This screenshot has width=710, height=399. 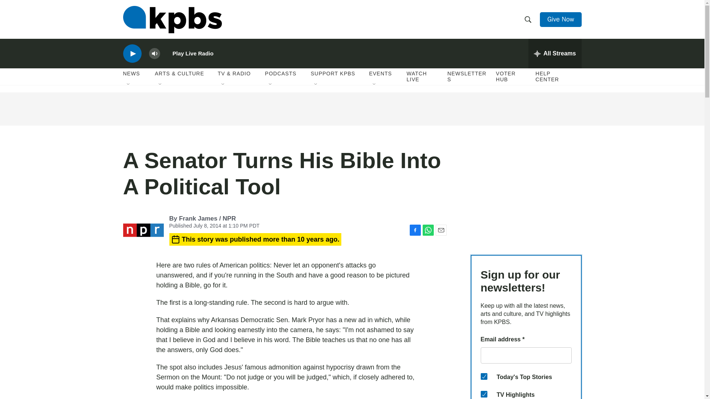 What do you see at coordinates (484, 376) in the screenshot?
I see `4` at bounding box center [484, 376].